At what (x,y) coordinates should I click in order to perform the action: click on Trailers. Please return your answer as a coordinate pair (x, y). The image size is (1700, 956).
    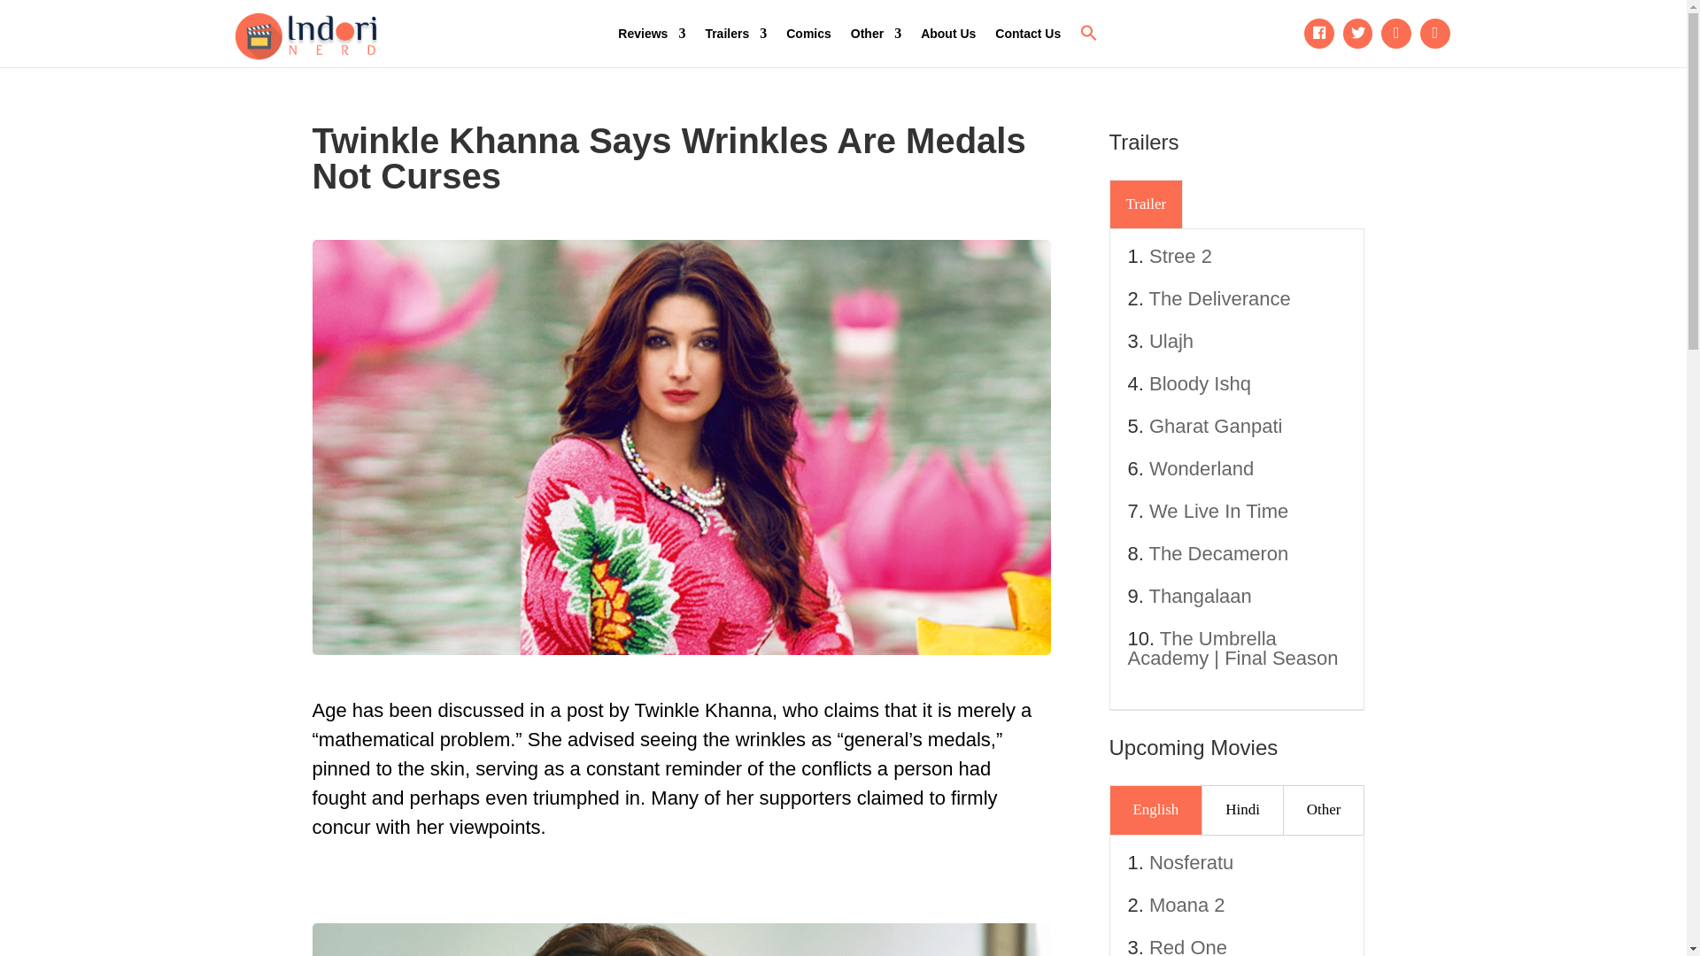
    Looking at the image, I should click on (735, 34).